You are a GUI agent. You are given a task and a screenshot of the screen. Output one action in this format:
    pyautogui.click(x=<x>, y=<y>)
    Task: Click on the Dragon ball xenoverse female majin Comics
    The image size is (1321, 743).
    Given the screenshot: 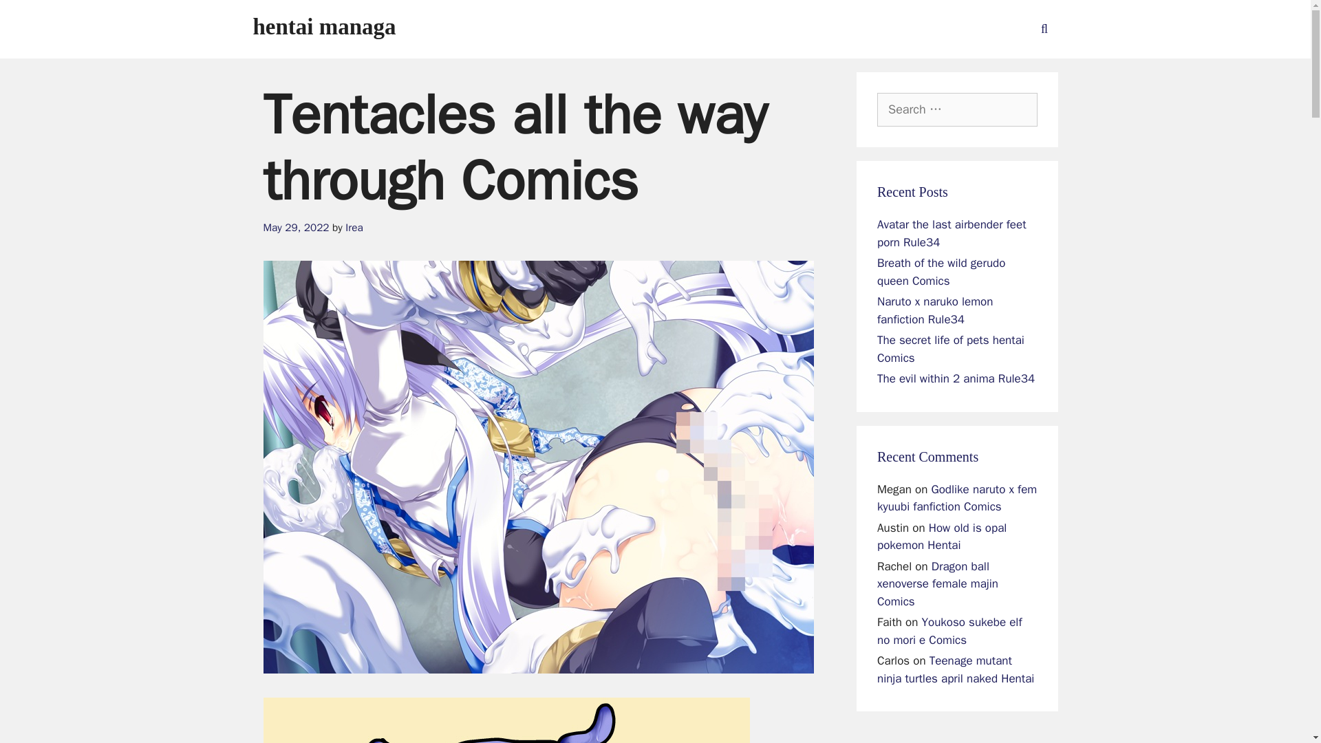 What is the action you would take?
    pyautogui.click(x=937, y=583)
    